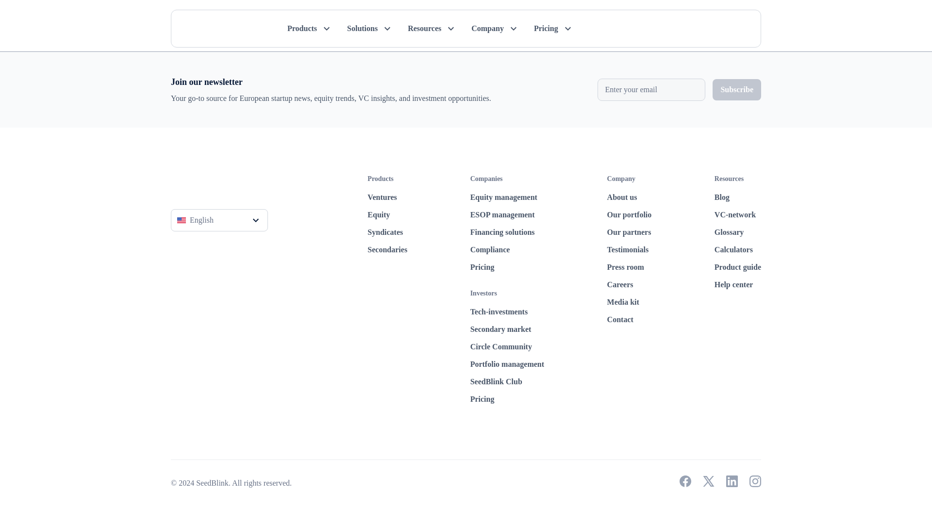  Describe the element at coordinates (387, 214) in the screenshot. I see `Equity` at that location.